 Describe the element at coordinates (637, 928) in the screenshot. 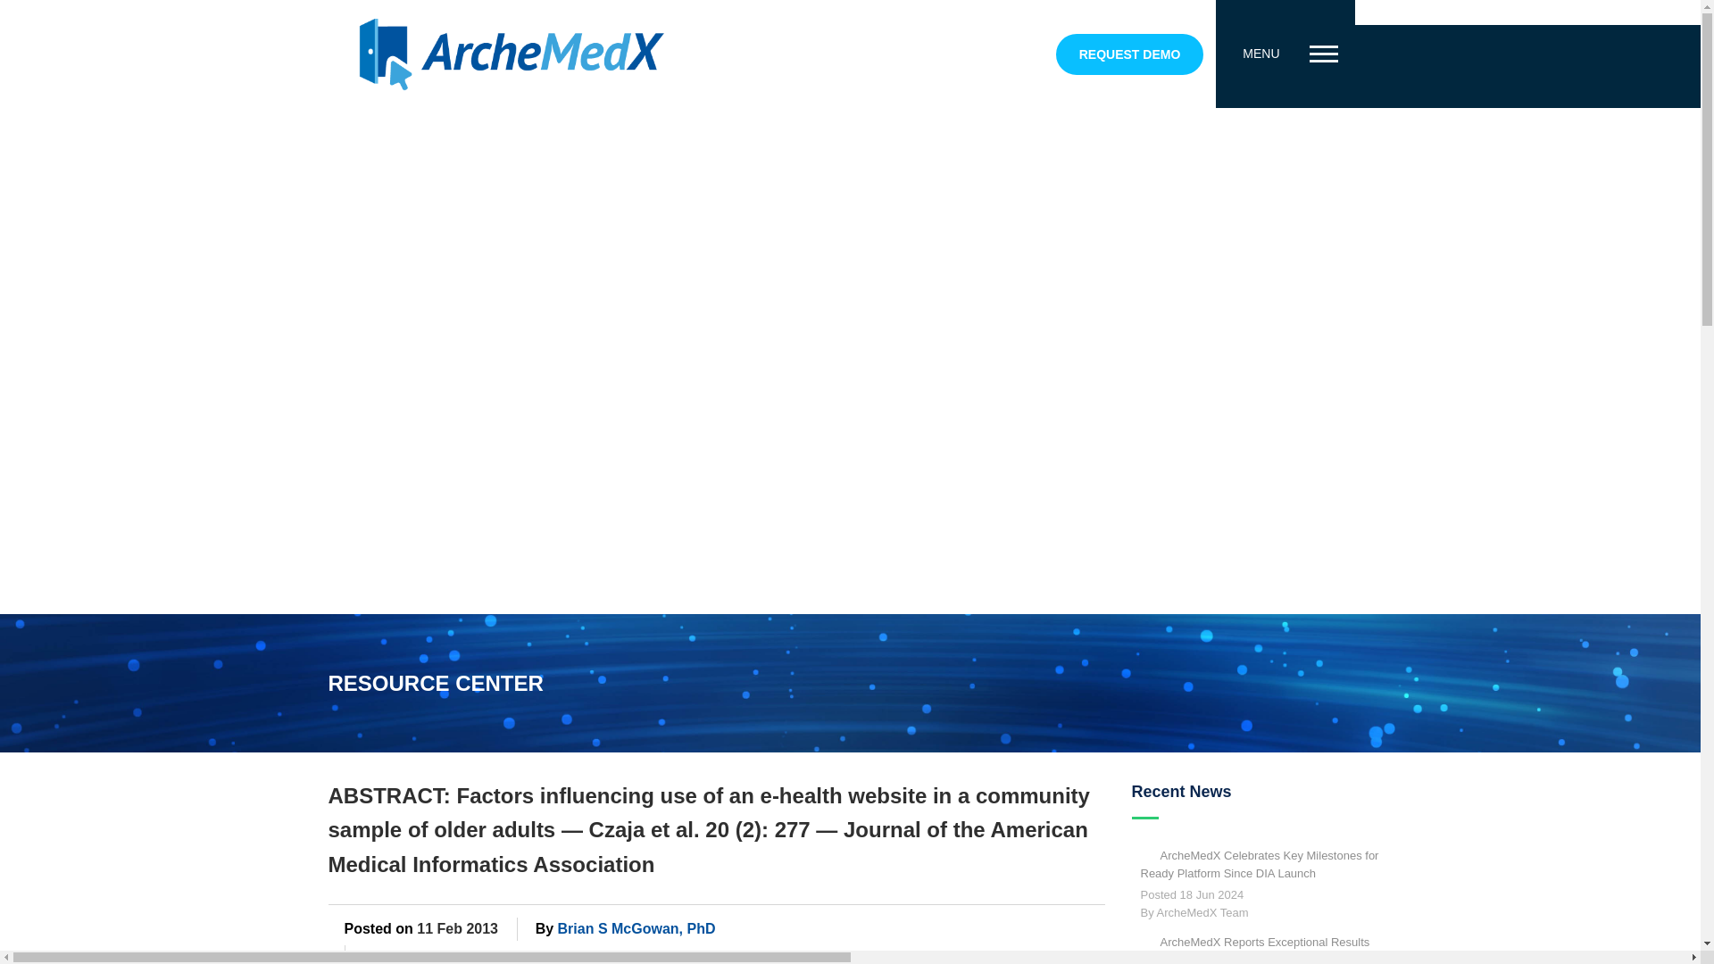

I see `Posts by Brian S McGowan, PhD` at that location.